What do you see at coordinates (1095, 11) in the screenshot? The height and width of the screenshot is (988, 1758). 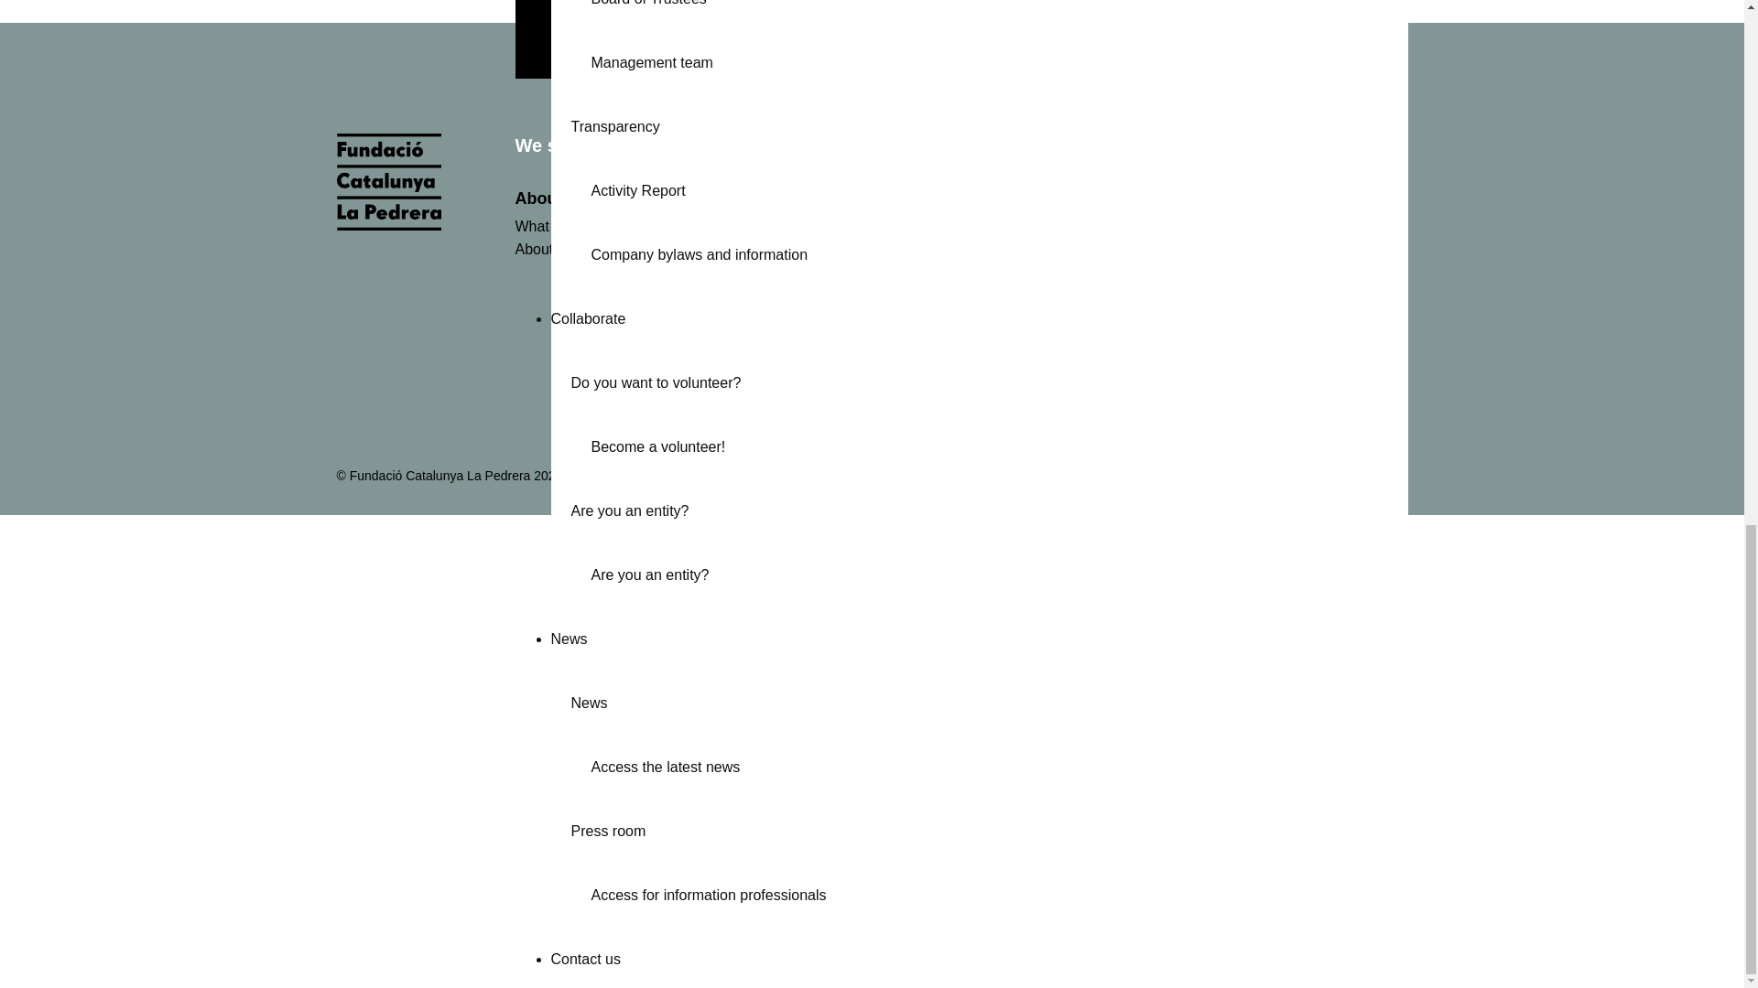 I see `MORE INFORMATION` at bounding box center [1095, 11].